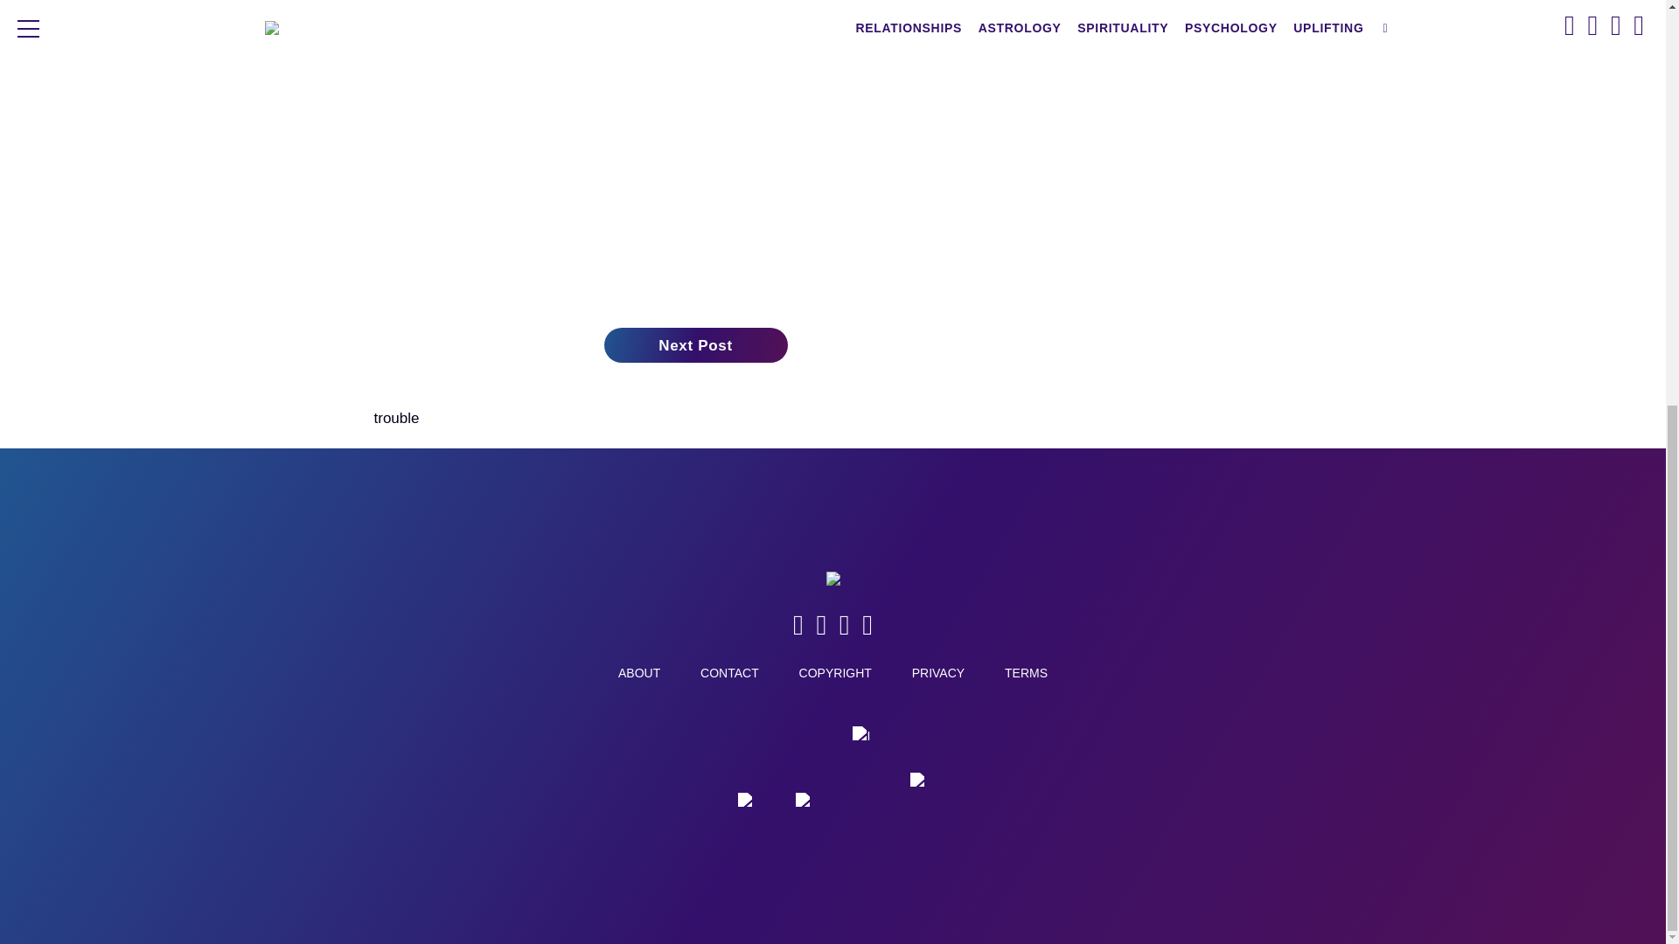 The width and height of the screenshot is (1679, 944). I want to click on Decoist, so click(747, 809).